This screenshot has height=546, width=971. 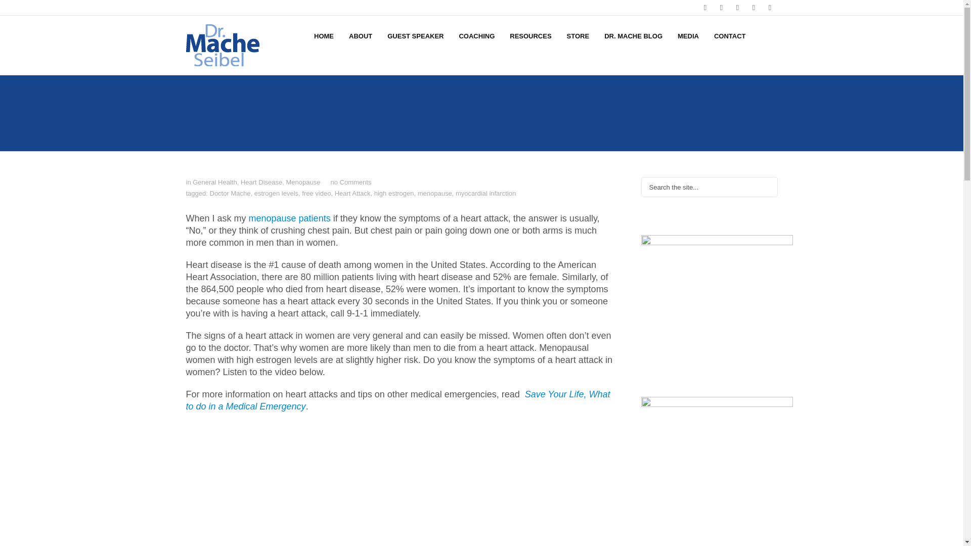 I want to click on GUEST SPEAKER, so click(x=415, y=35).